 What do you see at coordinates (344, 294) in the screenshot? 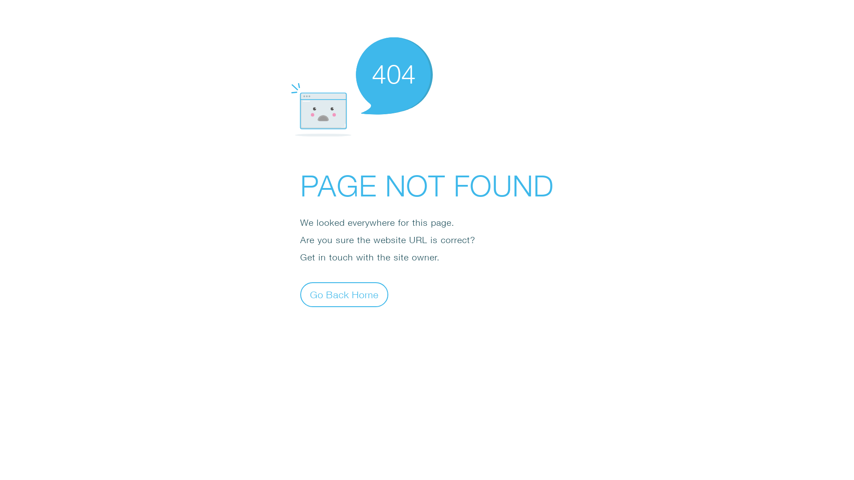
I see `Go Back Home` at bounding box center [344, 294].